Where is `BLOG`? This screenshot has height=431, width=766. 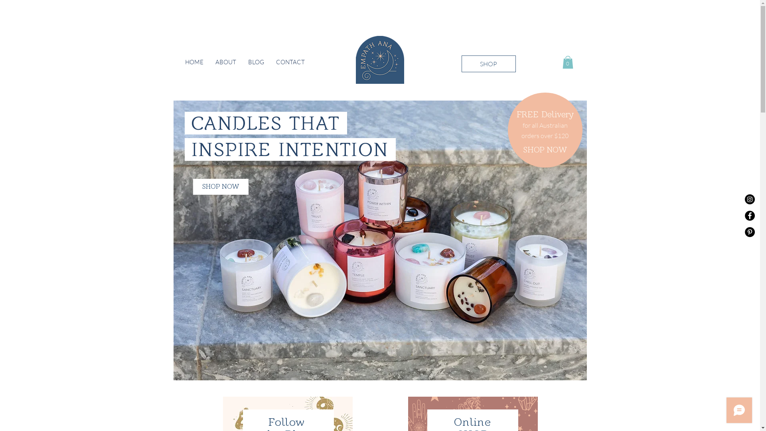 BLOG is located at coordinates (256, 62).